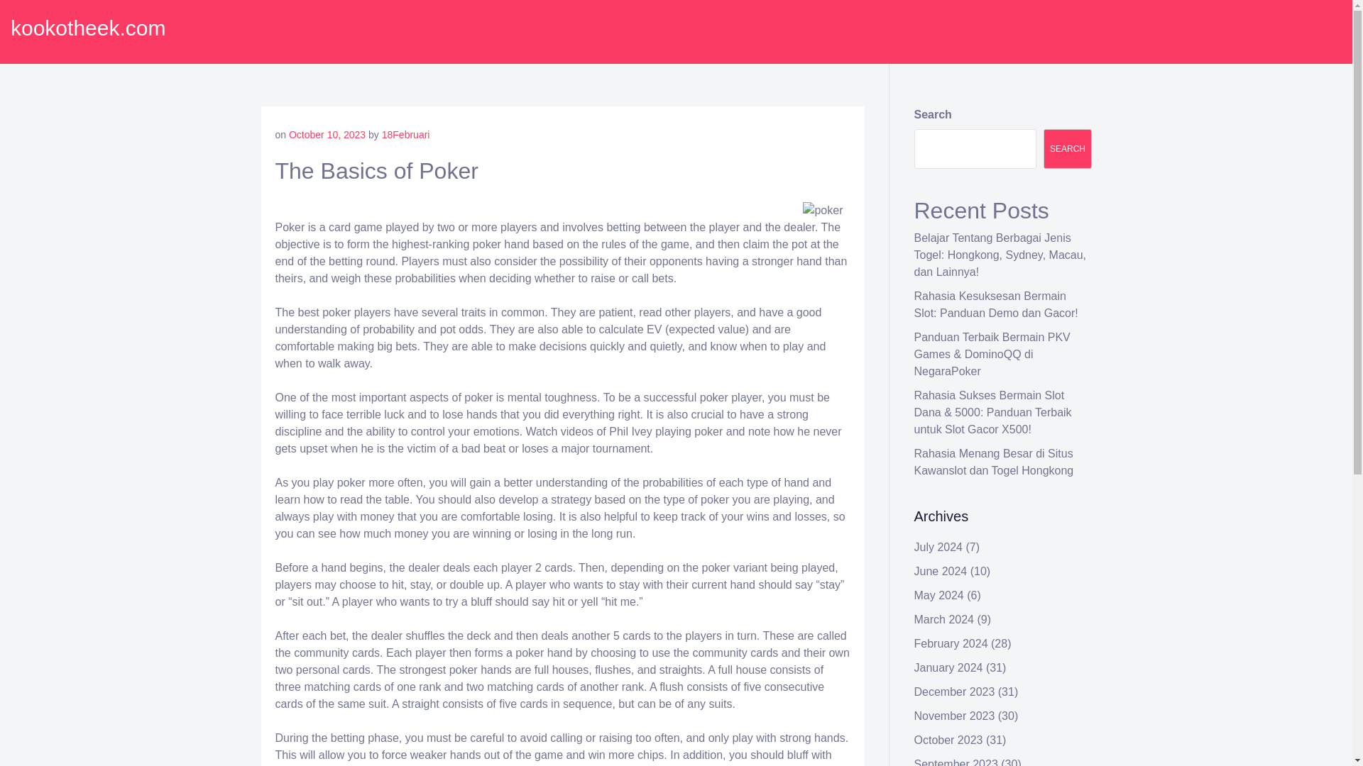  What do you see at coordinates (948, 739) in the screenshot?
I see `October 2023` at bounding box center [948, 739].